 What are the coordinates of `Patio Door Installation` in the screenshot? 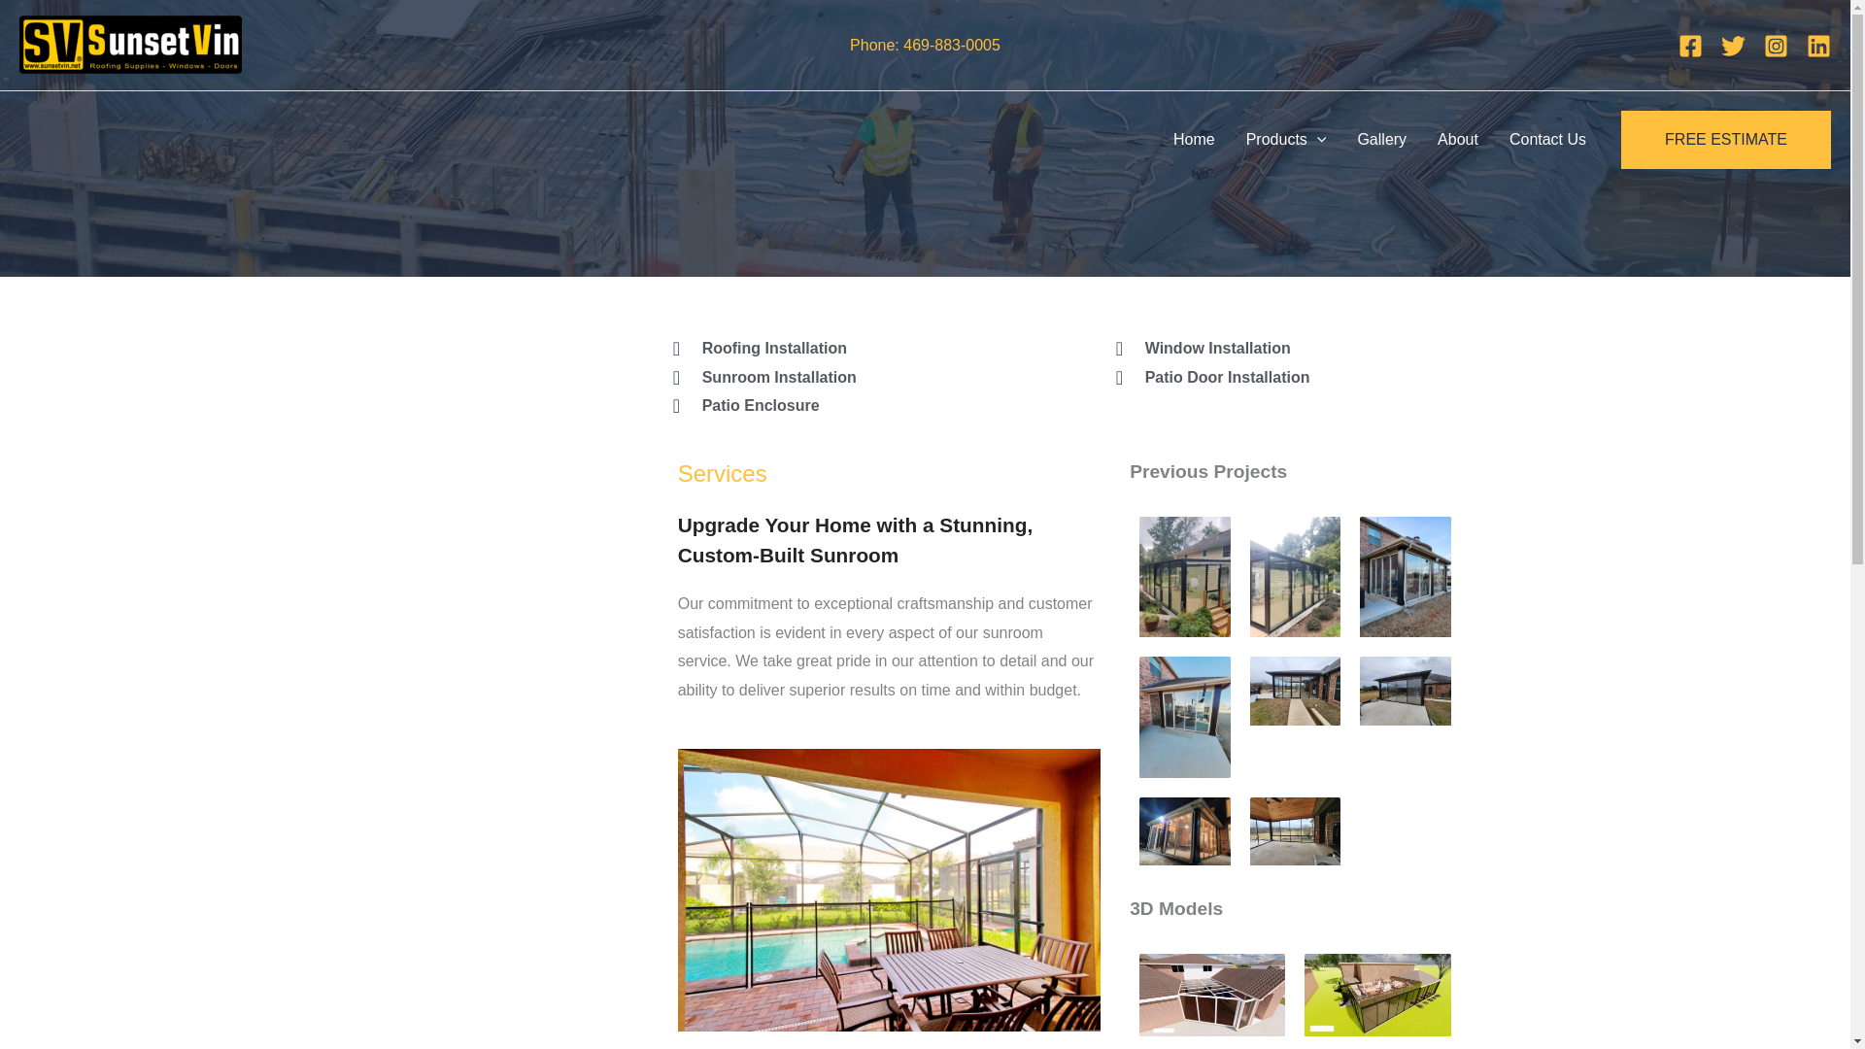 It's located at (1286, 377).